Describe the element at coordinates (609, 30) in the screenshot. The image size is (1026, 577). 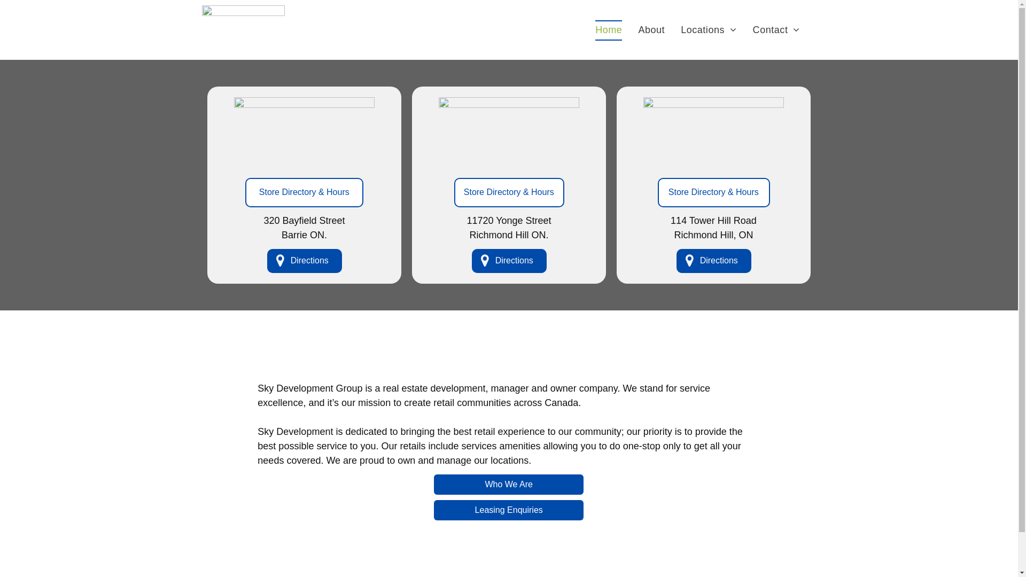
I see `Home` at that location.